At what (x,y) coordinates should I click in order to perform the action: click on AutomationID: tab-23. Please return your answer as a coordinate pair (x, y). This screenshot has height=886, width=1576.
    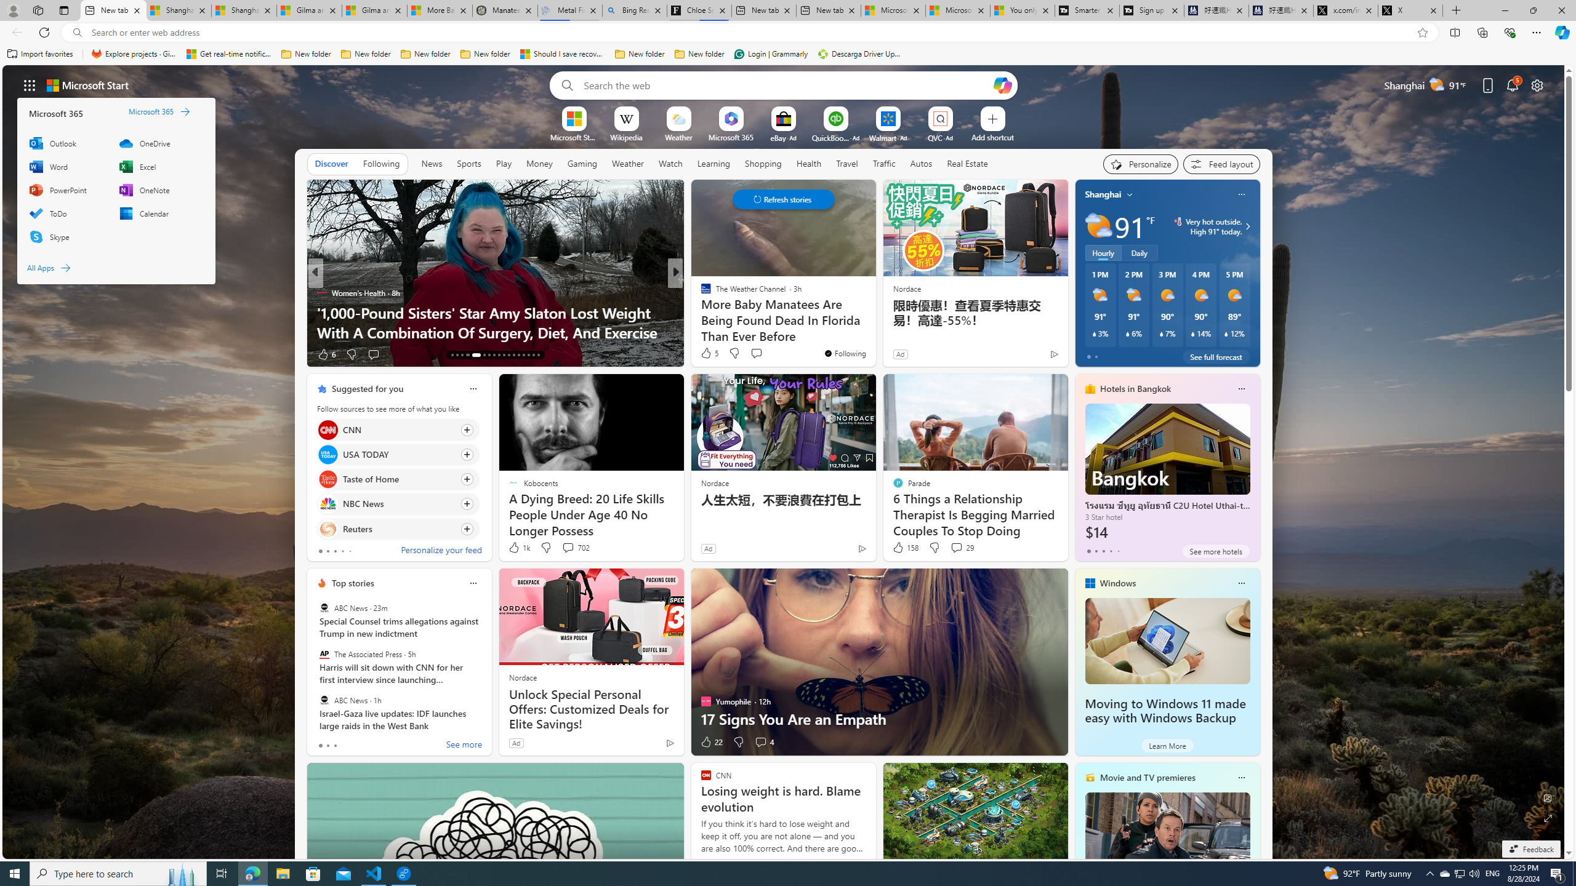
    Looking at the image, I should click on (509, 355).